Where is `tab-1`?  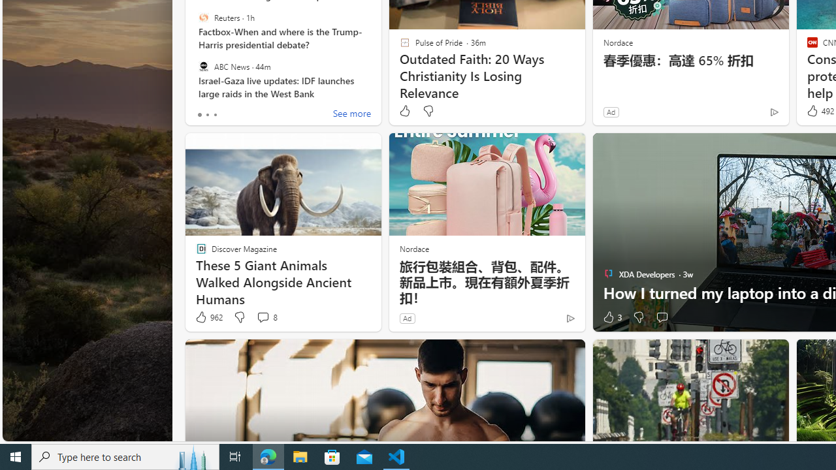 tab-1 is located at coordinates (207, 115).